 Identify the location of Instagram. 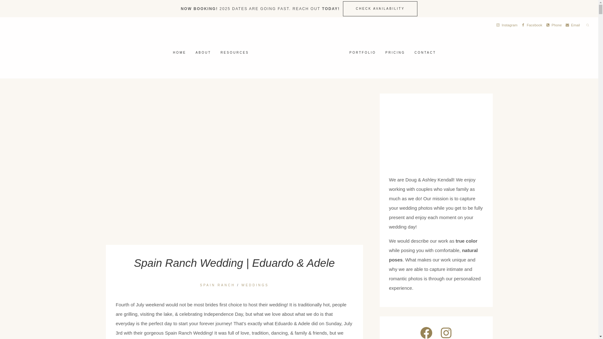
(507, 25).